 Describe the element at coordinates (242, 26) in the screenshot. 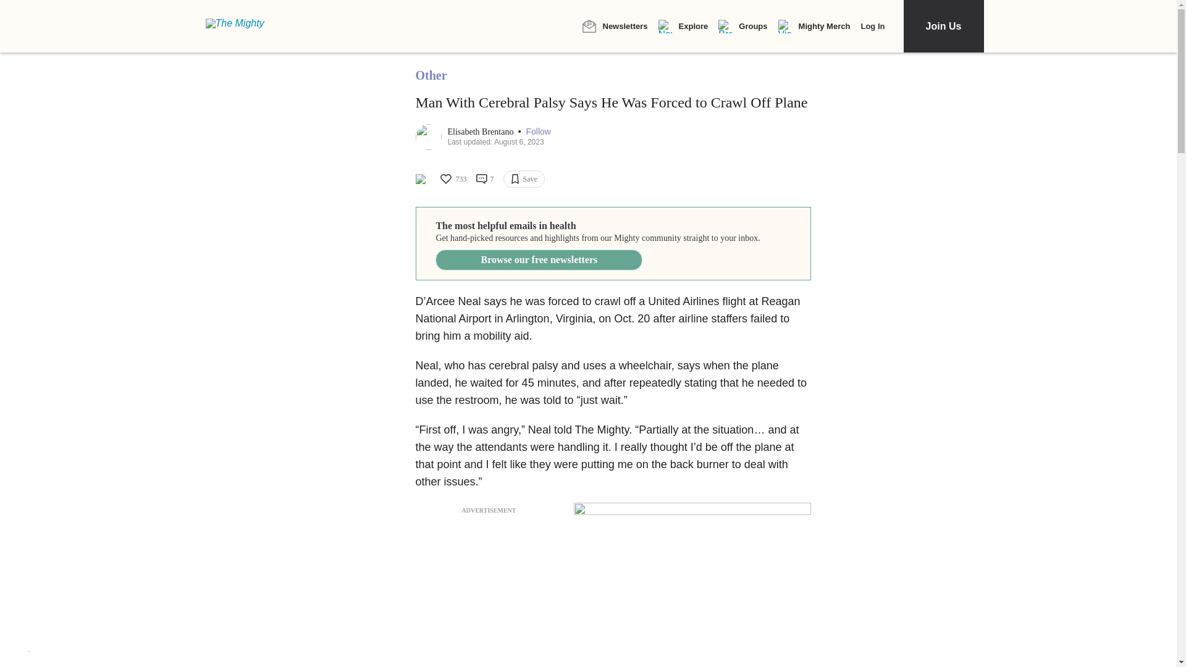

I see `The Mighty` at that location.